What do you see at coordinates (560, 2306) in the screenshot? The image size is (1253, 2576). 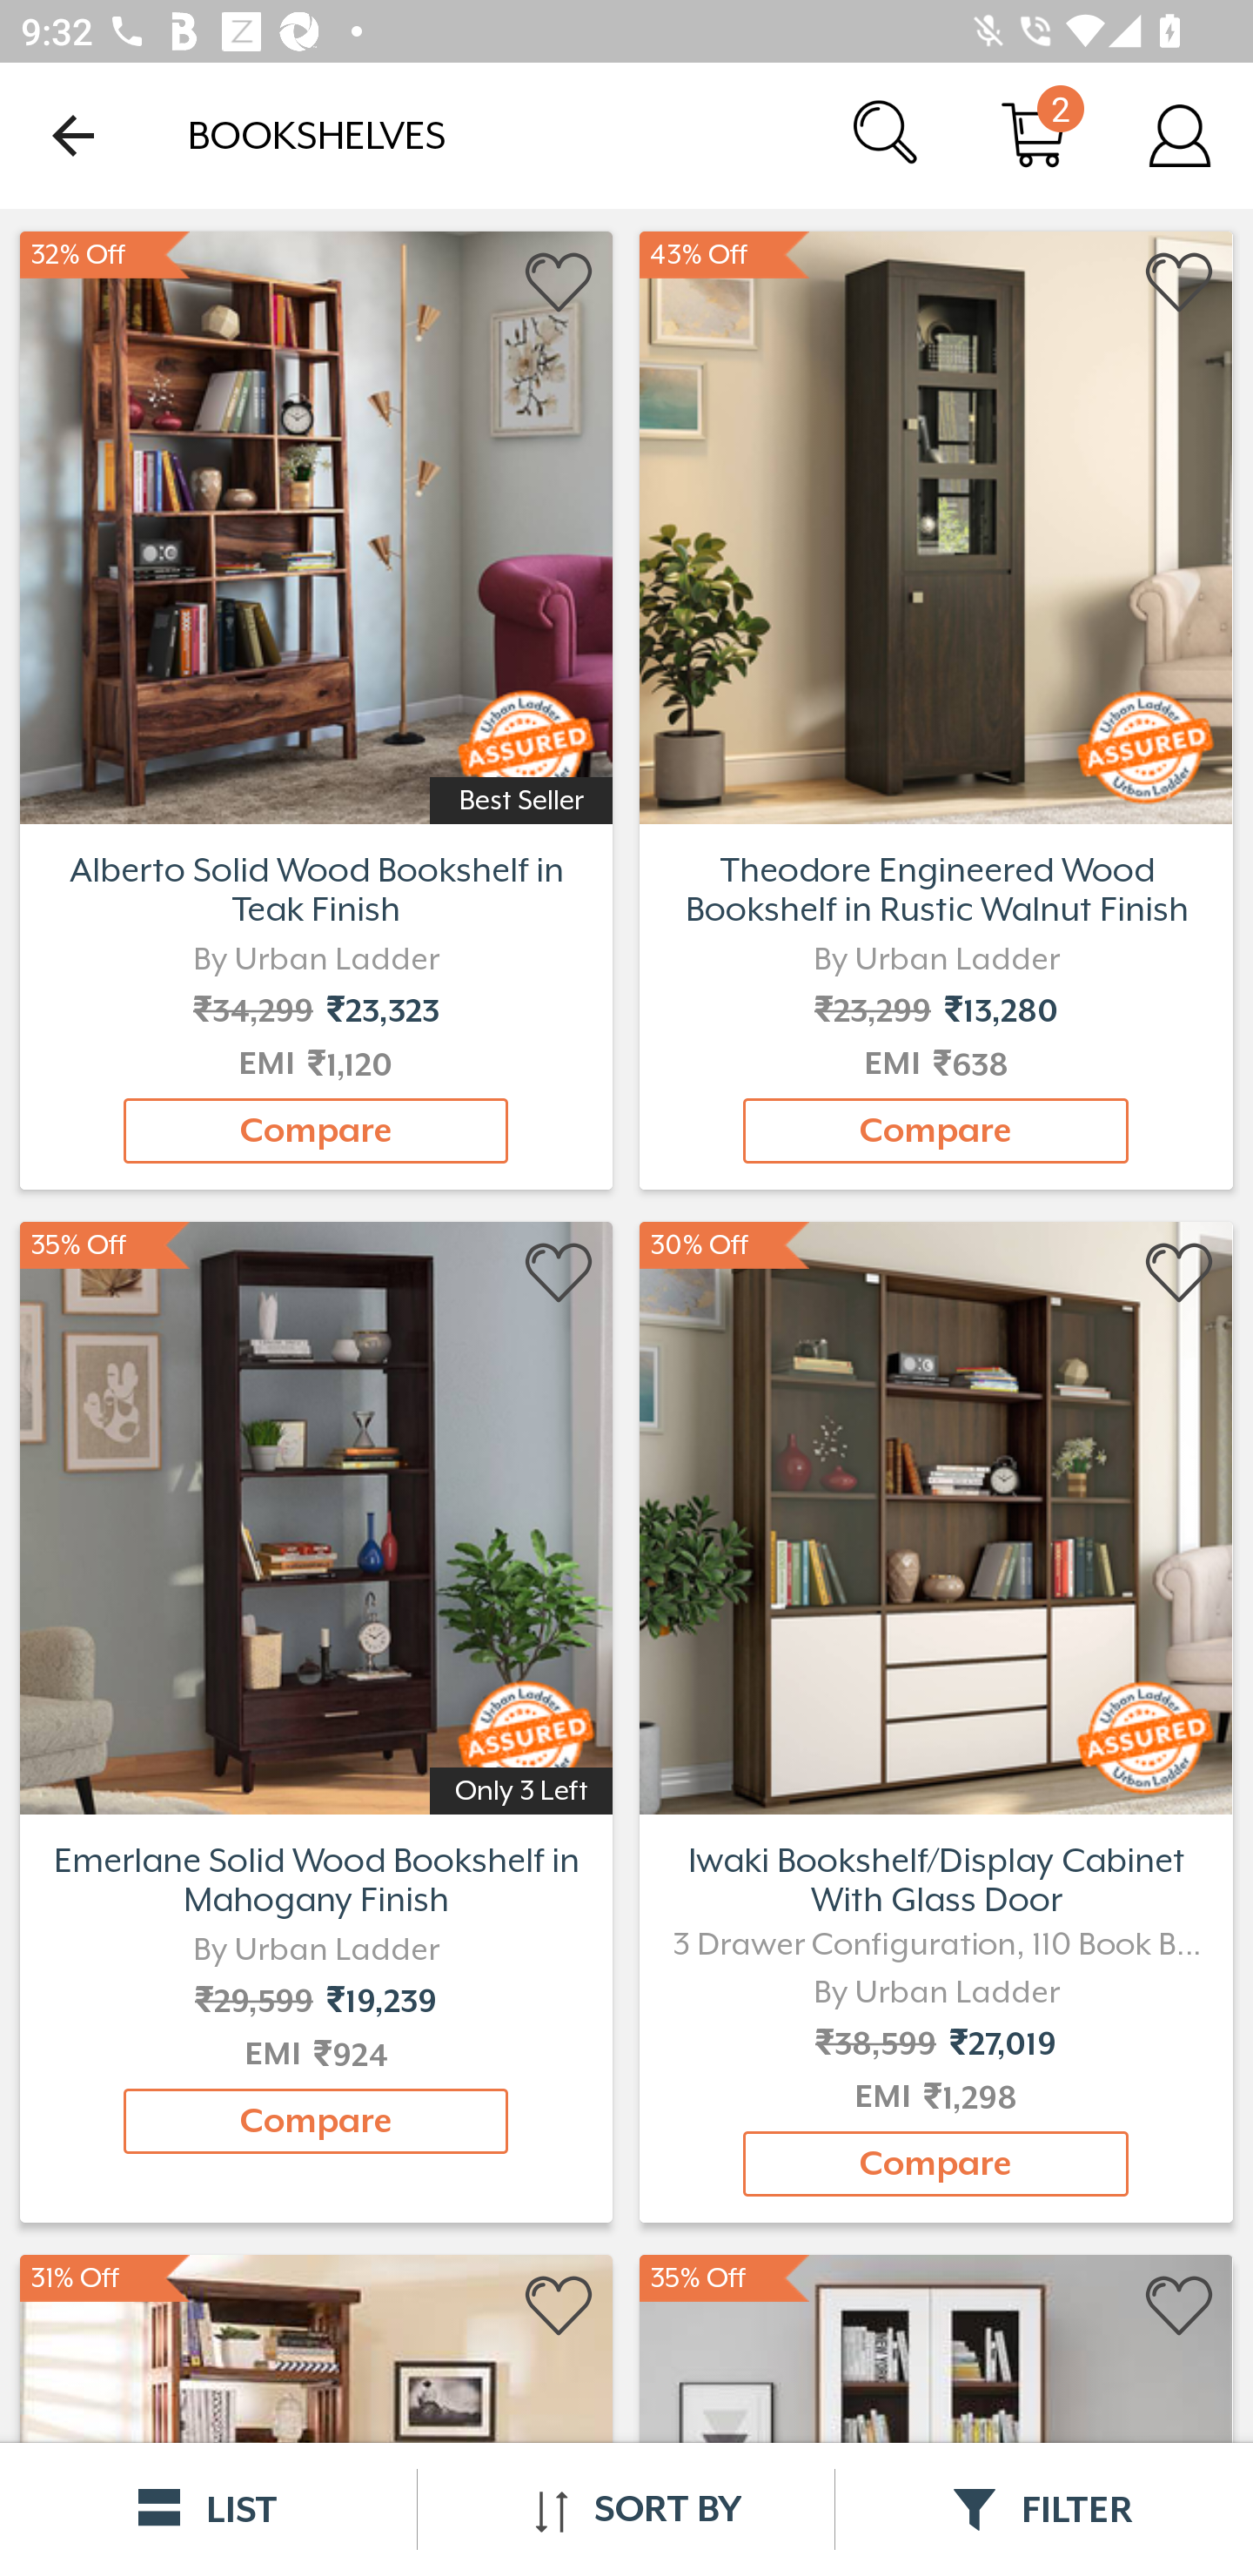 I see `` at bounding box center [560, 2306].